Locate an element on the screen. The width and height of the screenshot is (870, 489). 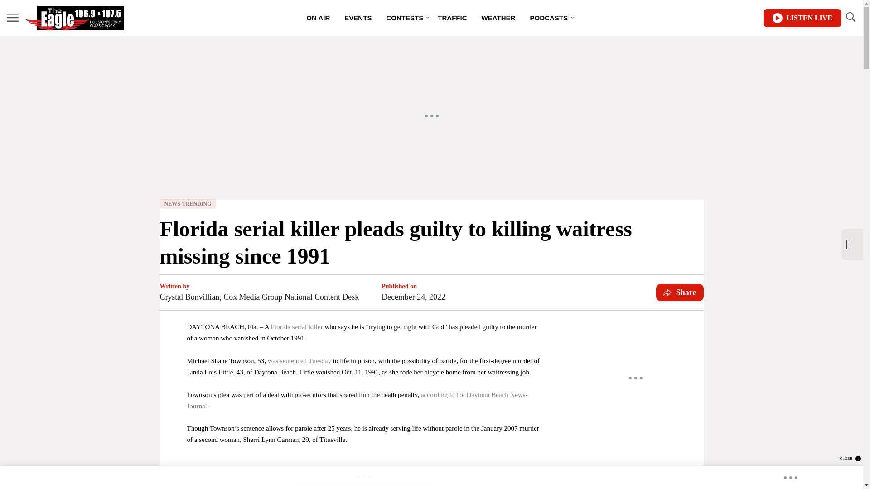
CONTESTS is located at coordinates (404, 18).